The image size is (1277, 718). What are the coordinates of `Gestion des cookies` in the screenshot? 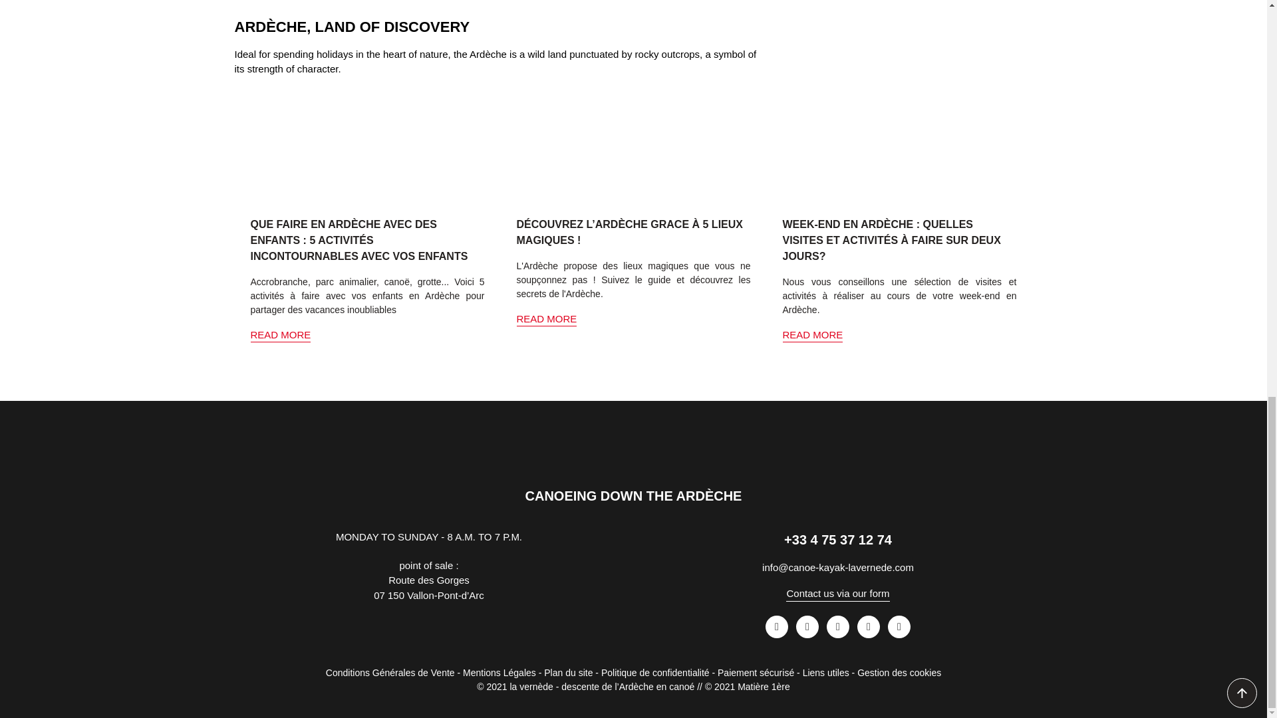 It's located at (899, 673).